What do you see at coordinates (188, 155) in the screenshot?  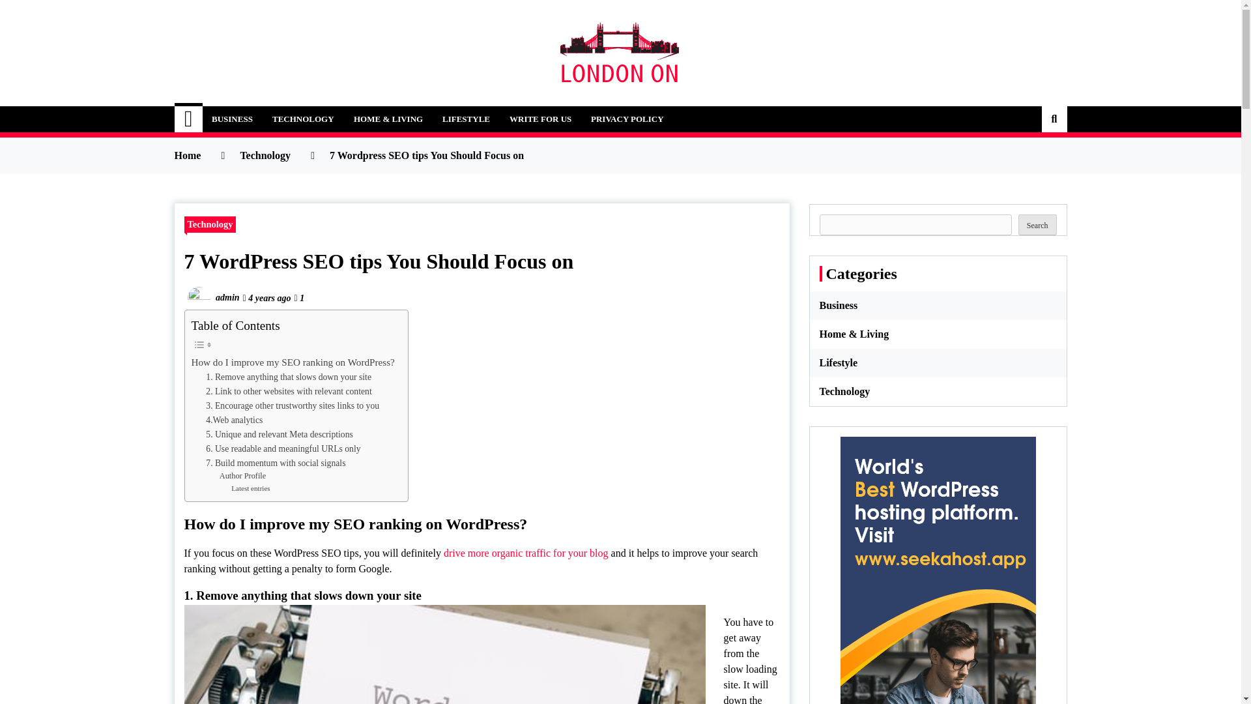 I see `Home` at bounding box center [188, 155].